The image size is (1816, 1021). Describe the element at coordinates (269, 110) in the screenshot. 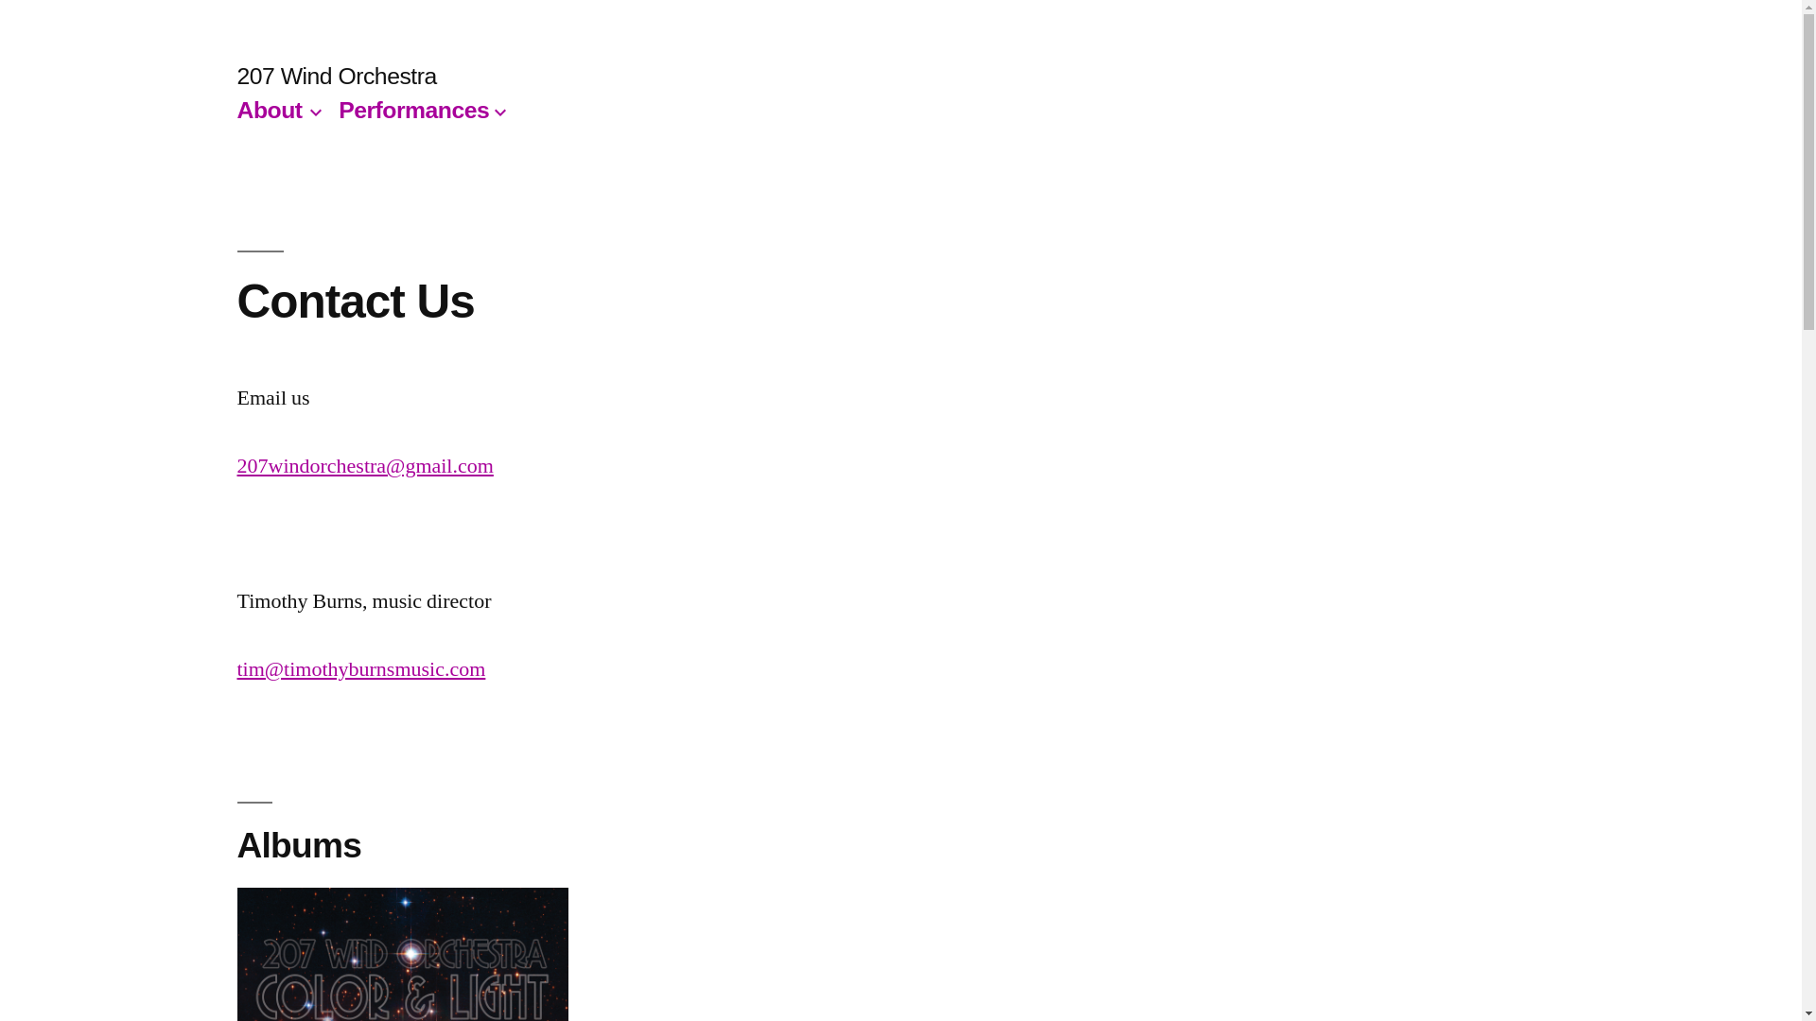

I see `About` at that location.